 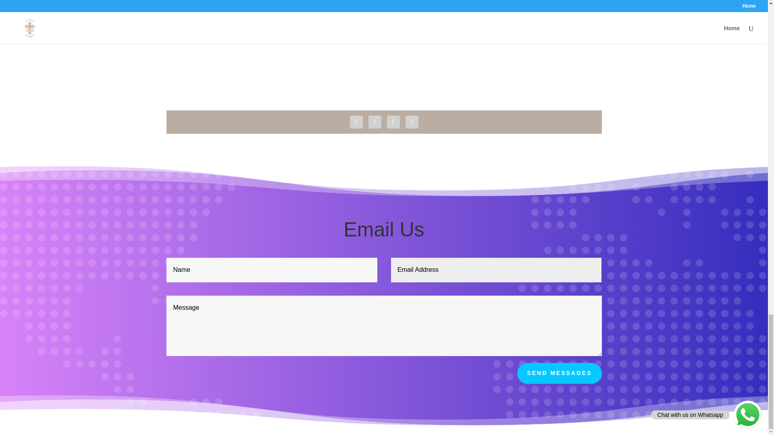 What do you see at coordinates (559, 373) in the screenshot?
I see `SEND MESSAGES` at bounding box center [559, 373].